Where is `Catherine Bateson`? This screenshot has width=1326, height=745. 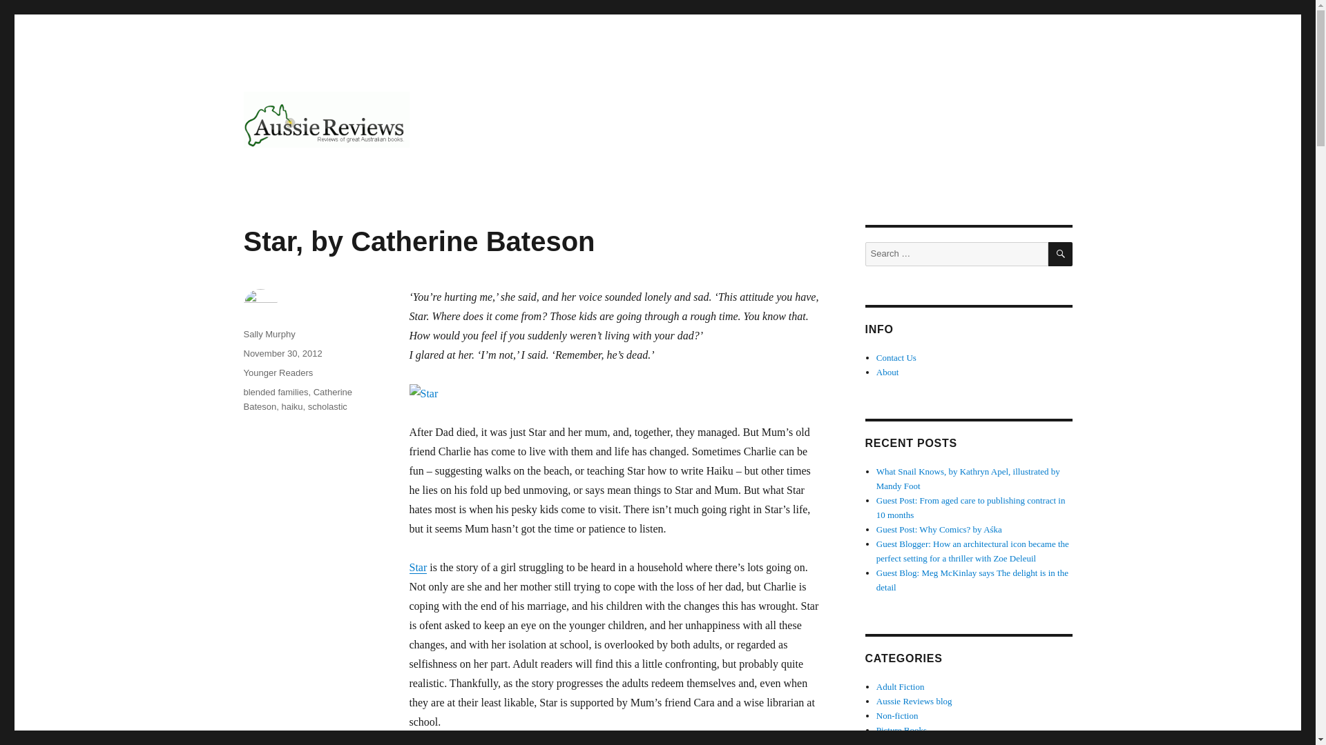
Catherine Bateson is located at coordinates (297, 399).